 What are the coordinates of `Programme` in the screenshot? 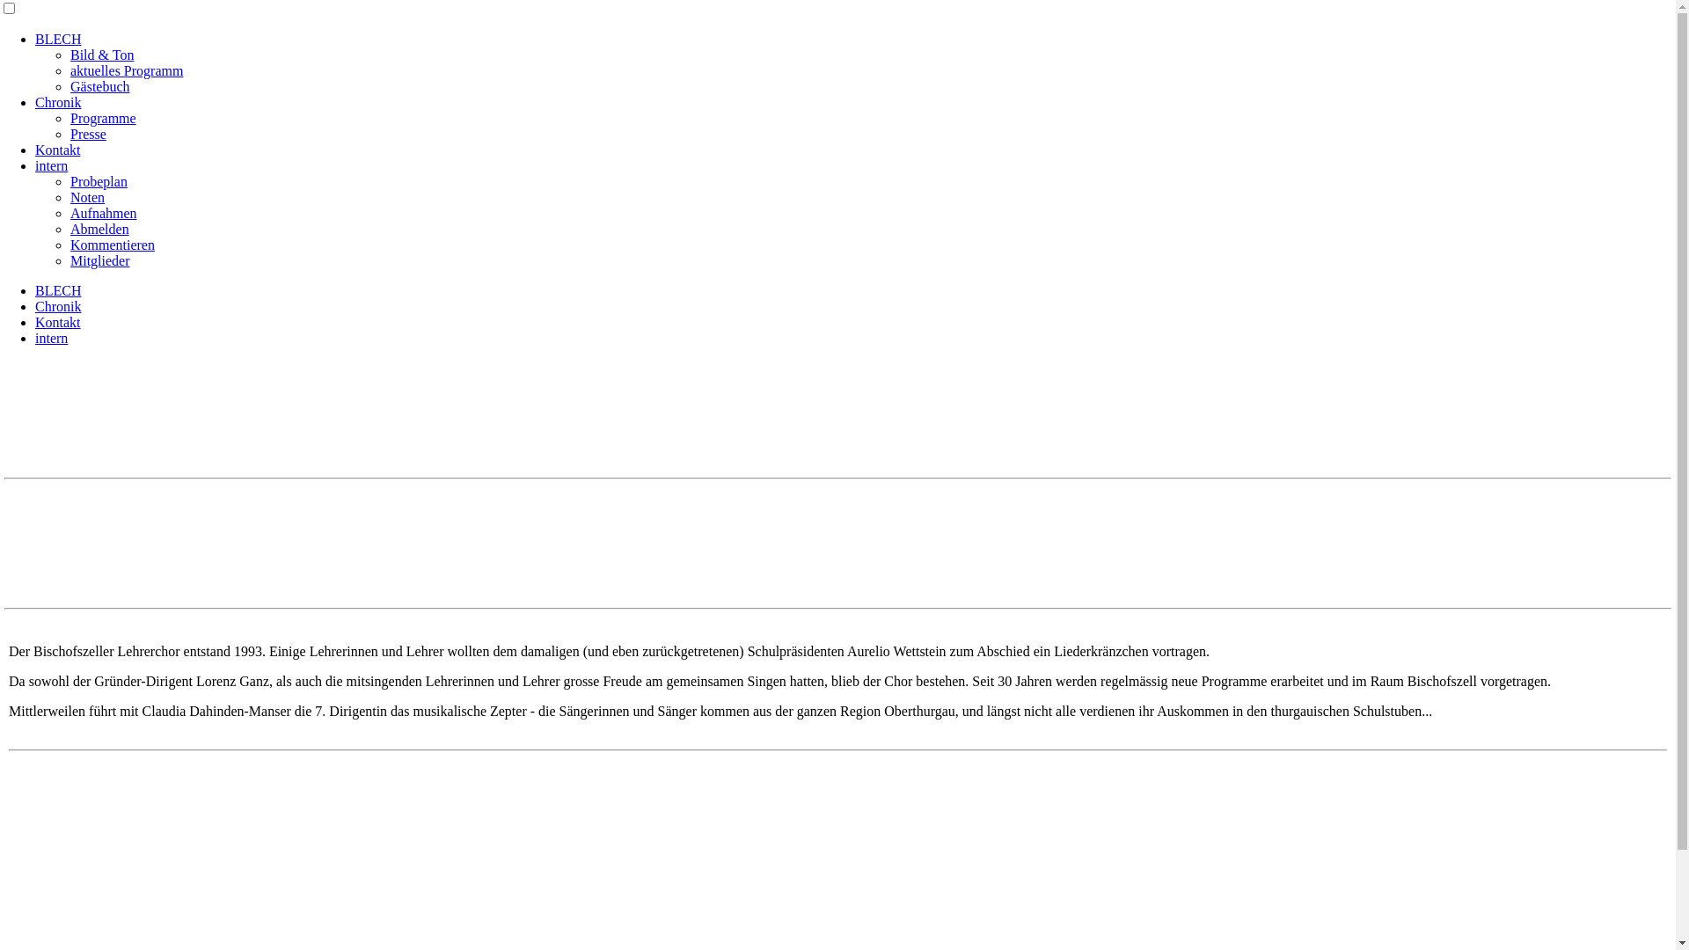 It's located at (104, 118).